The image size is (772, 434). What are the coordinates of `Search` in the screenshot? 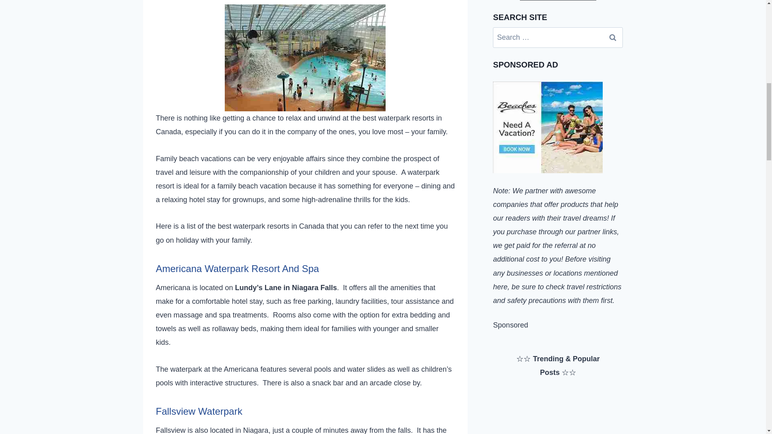 It's located at (613, 37).